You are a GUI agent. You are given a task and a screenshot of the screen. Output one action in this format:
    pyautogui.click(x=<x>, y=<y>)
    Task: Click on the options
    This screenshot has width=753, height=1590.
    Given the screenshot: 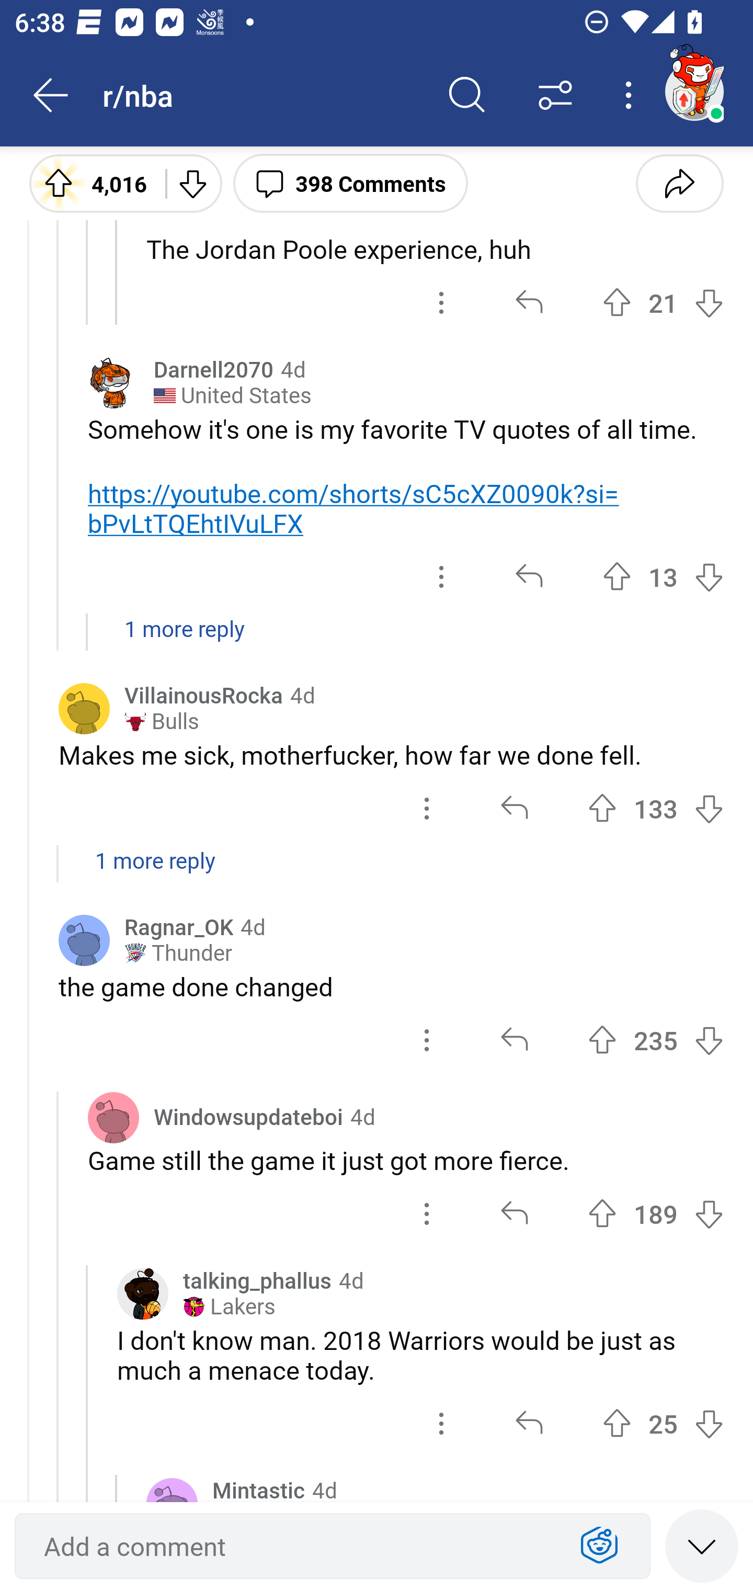 What is the action you would take?
    pyautogui.click(x=441, y=302)
    